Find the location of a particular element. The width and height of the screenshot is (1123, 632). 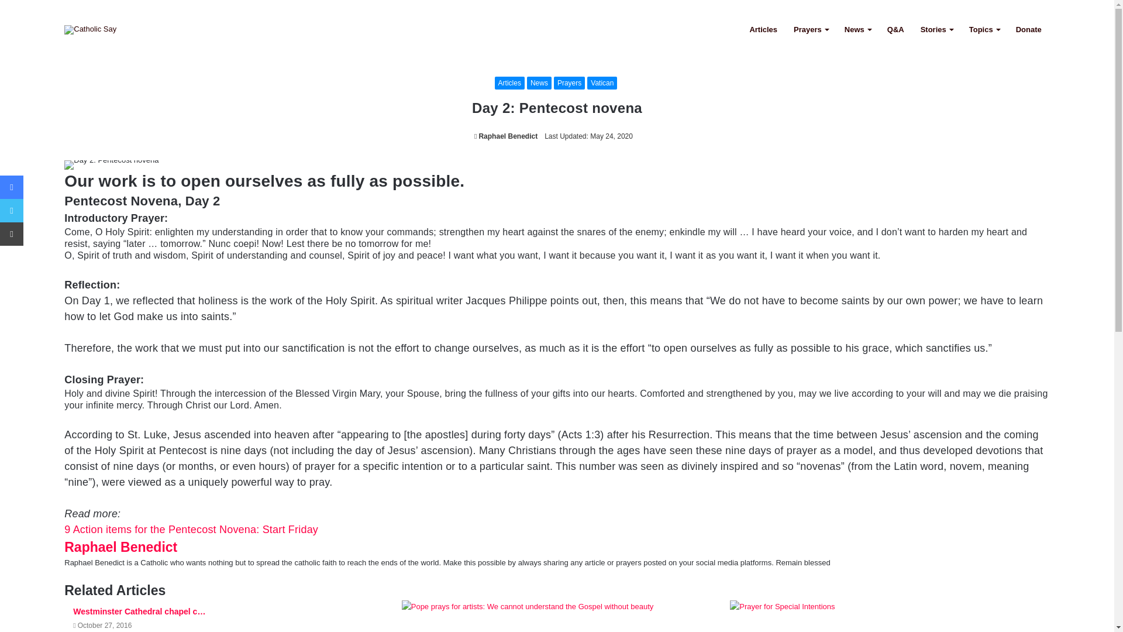

Vatican is located at coordinates (602, 83).